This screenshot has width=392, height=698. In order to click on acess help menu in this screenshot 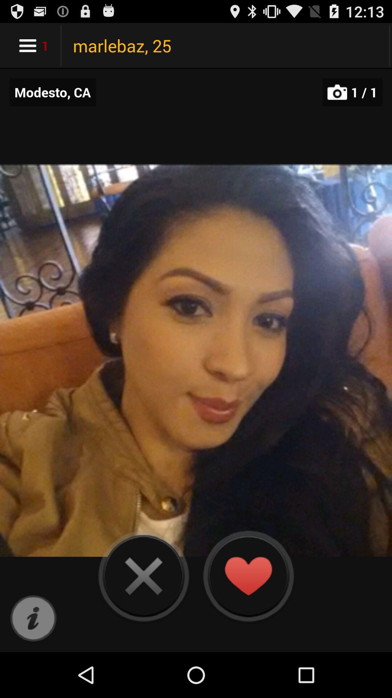, I will do `click(33, 619)`.